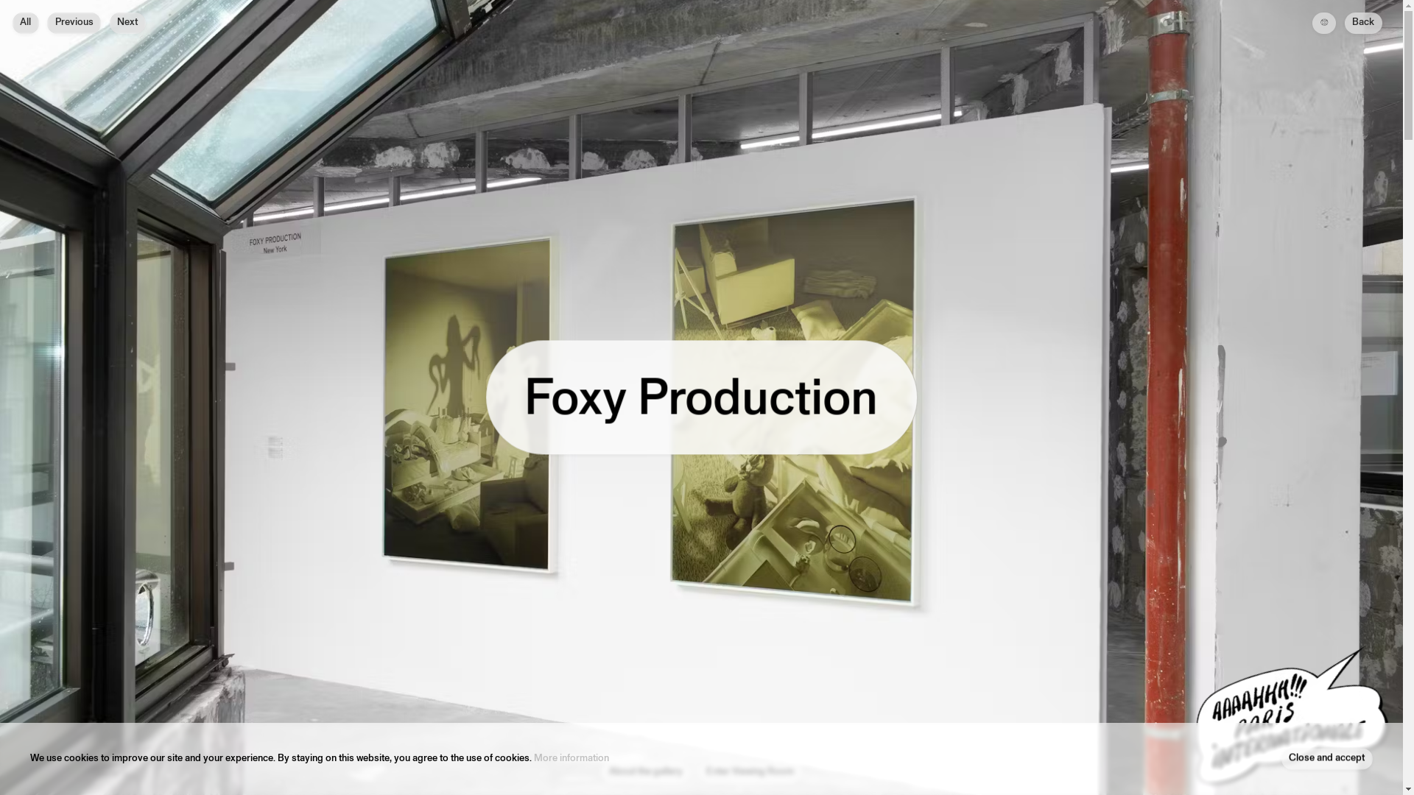 The height and width of the screenshot is (795, 1414). What do you see at coordinates (1326, 758) in the screenshot?
I see `Close and accept` at bounding box center [1326, 758].